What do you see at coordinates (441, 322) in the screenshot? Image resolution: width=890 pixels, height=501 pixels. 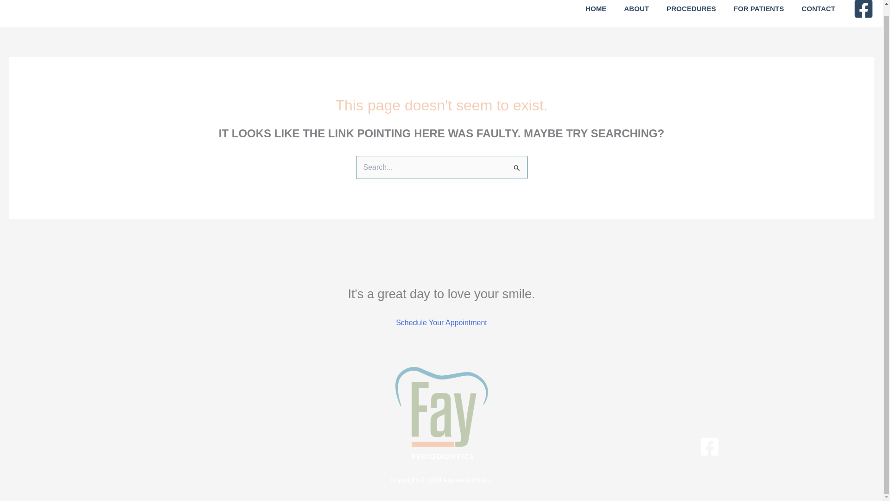 I see `Schedule Your Appointment` at bounding box center [441, 322].